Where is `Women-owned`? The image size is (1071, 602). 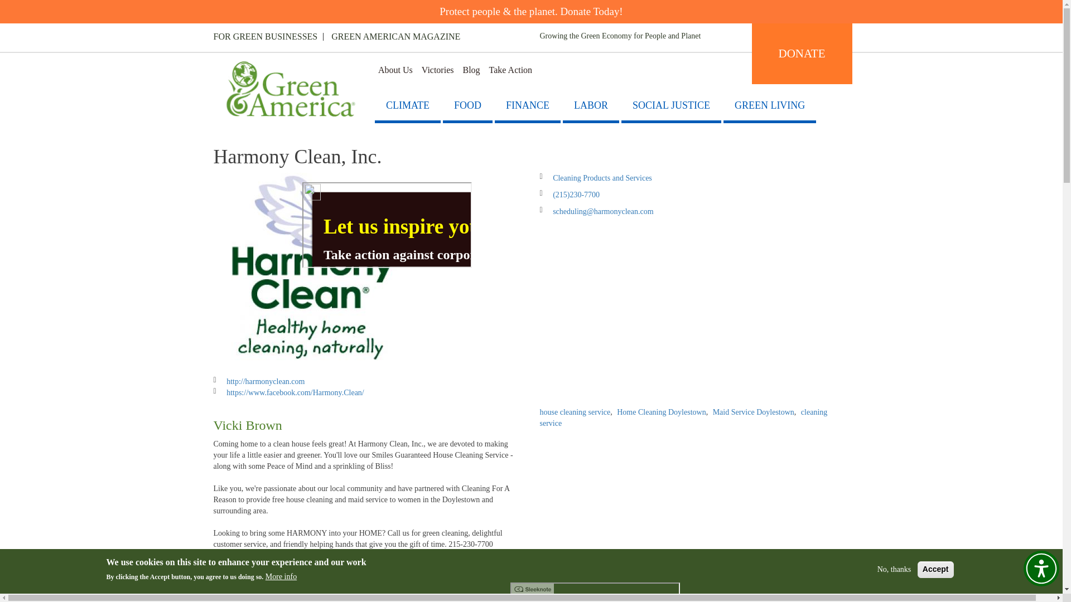 Women-owned is located at coordinates (237, 561).